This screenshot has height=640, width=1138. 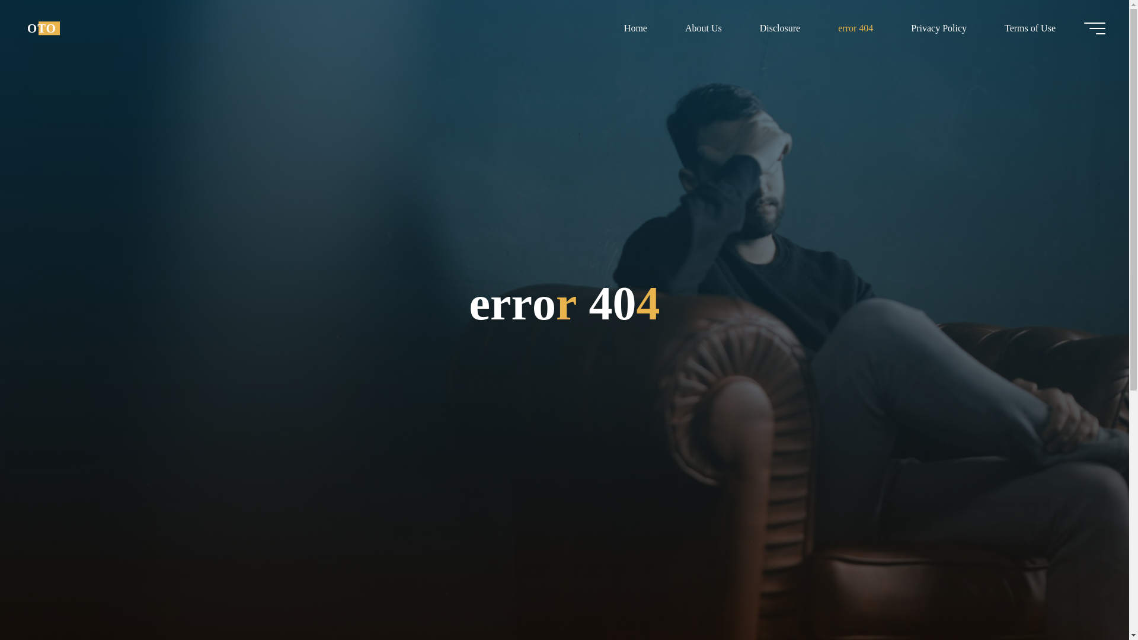 I want to click on About Us, so click(x=703, y=28).